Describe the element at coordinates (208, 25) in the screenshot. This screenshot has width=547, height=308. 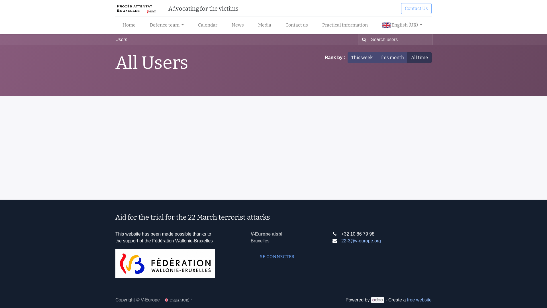
I see `Calendar` at that location.